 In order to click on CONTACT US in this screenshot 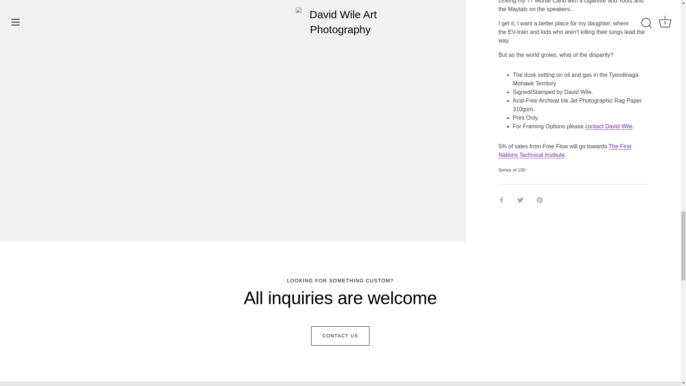, I will do `click(340, 336)`.